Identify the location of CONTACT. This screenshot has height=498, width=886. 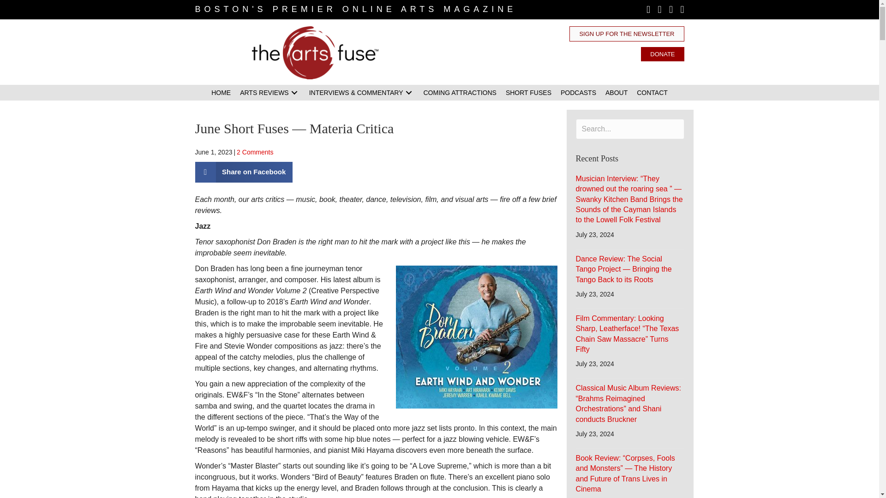
(653, 92).